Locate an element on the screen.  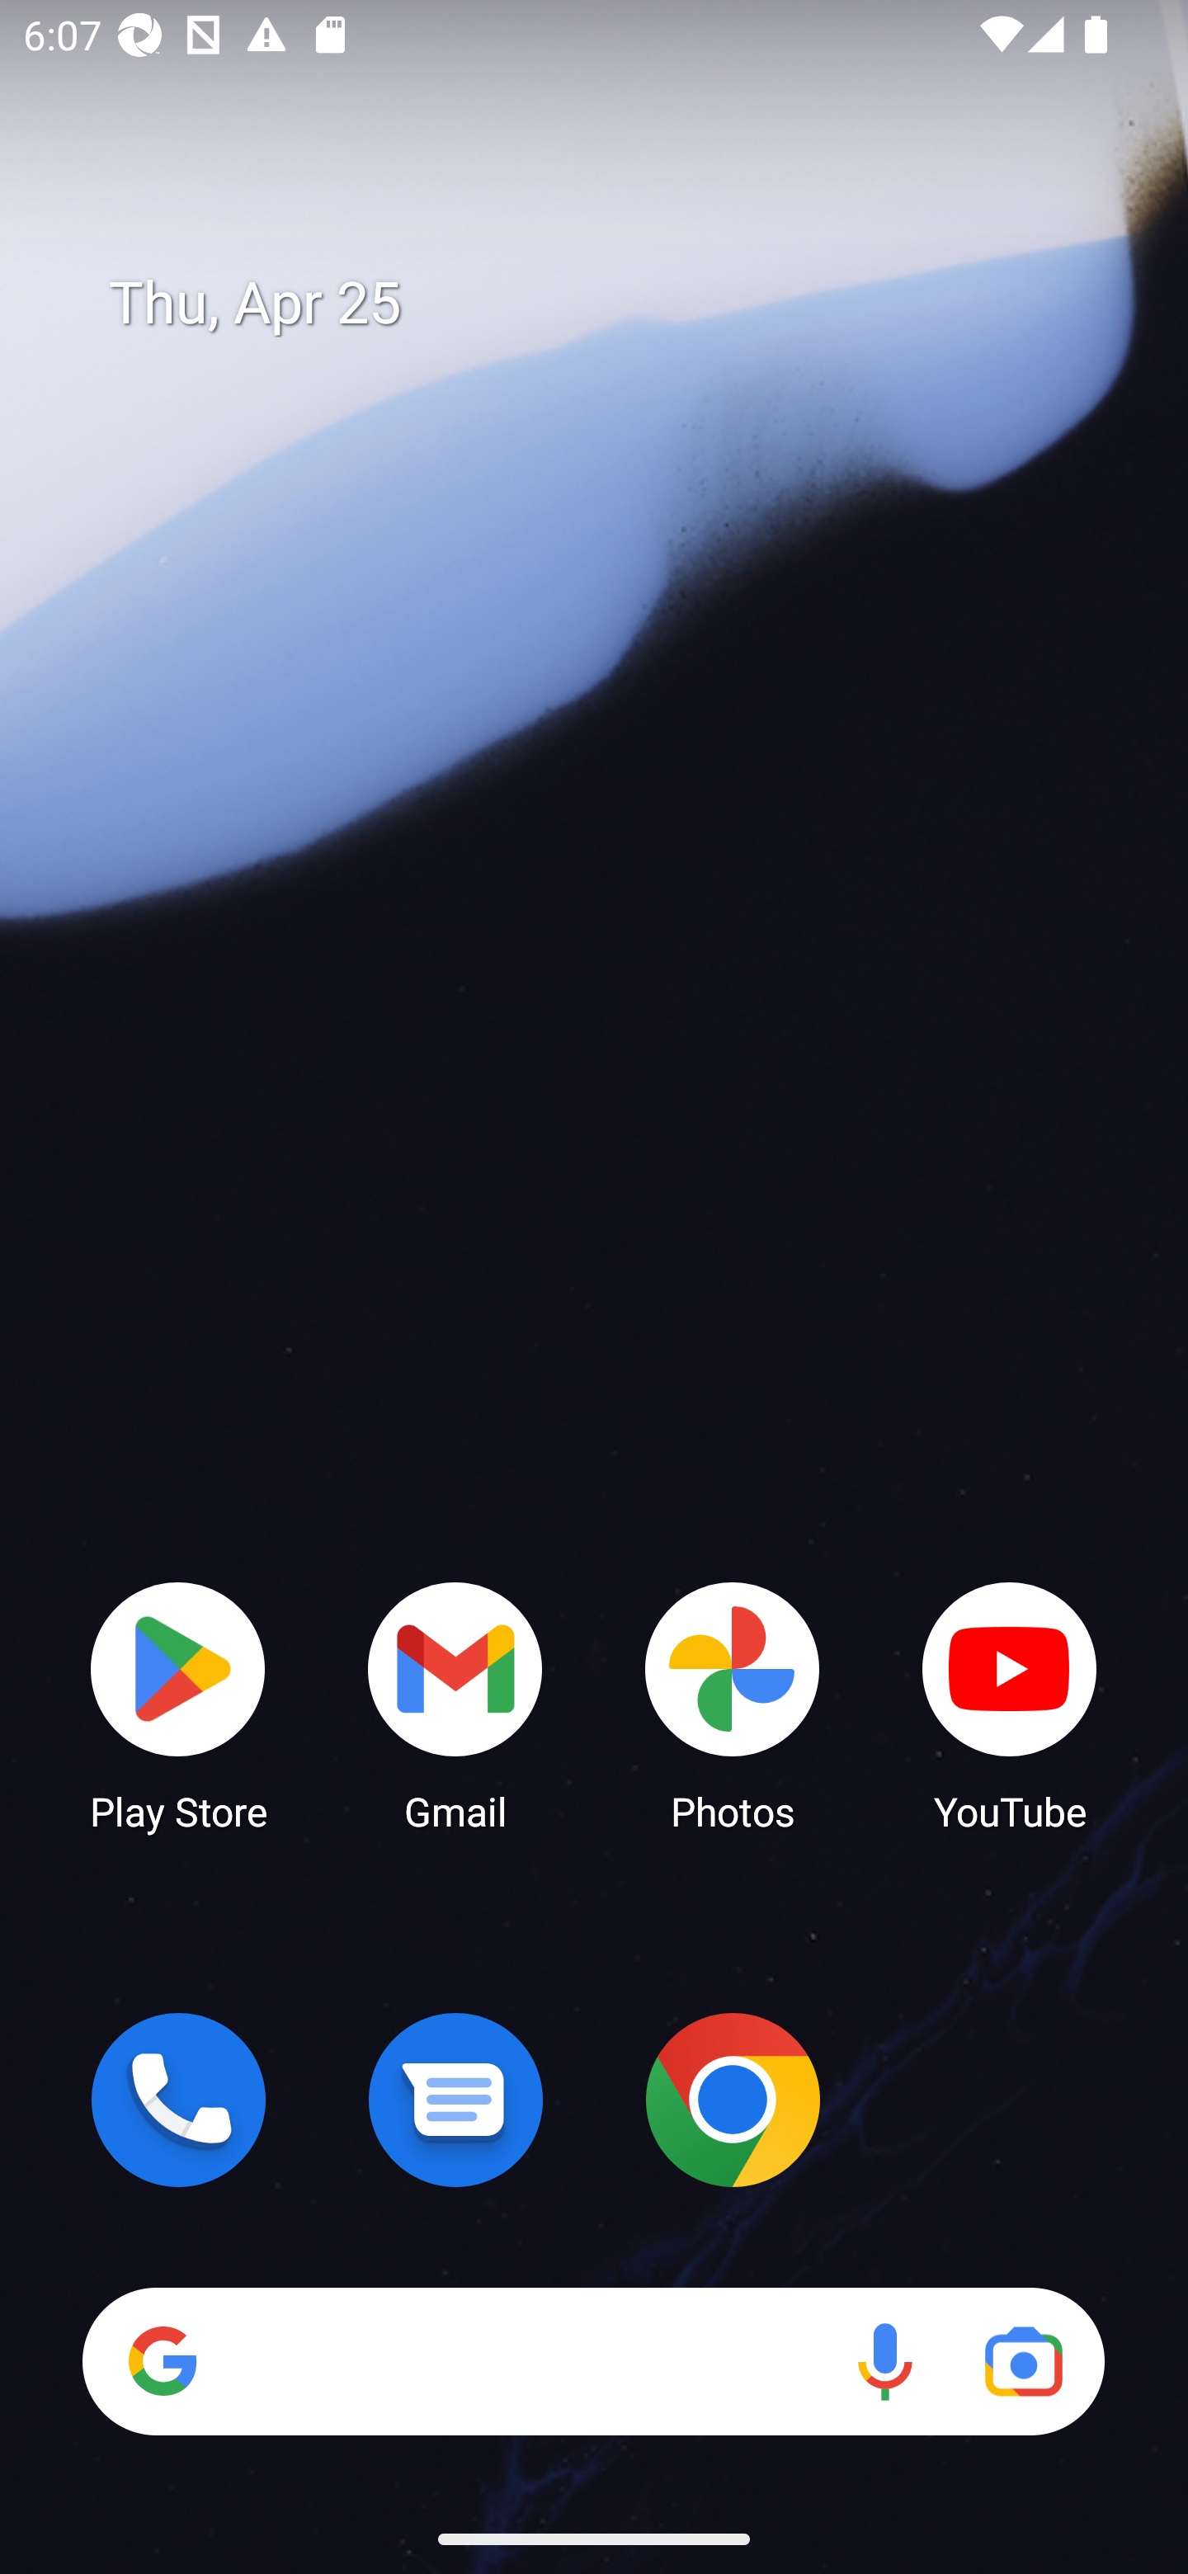
Voice search is located at coordinates (884, 2361).